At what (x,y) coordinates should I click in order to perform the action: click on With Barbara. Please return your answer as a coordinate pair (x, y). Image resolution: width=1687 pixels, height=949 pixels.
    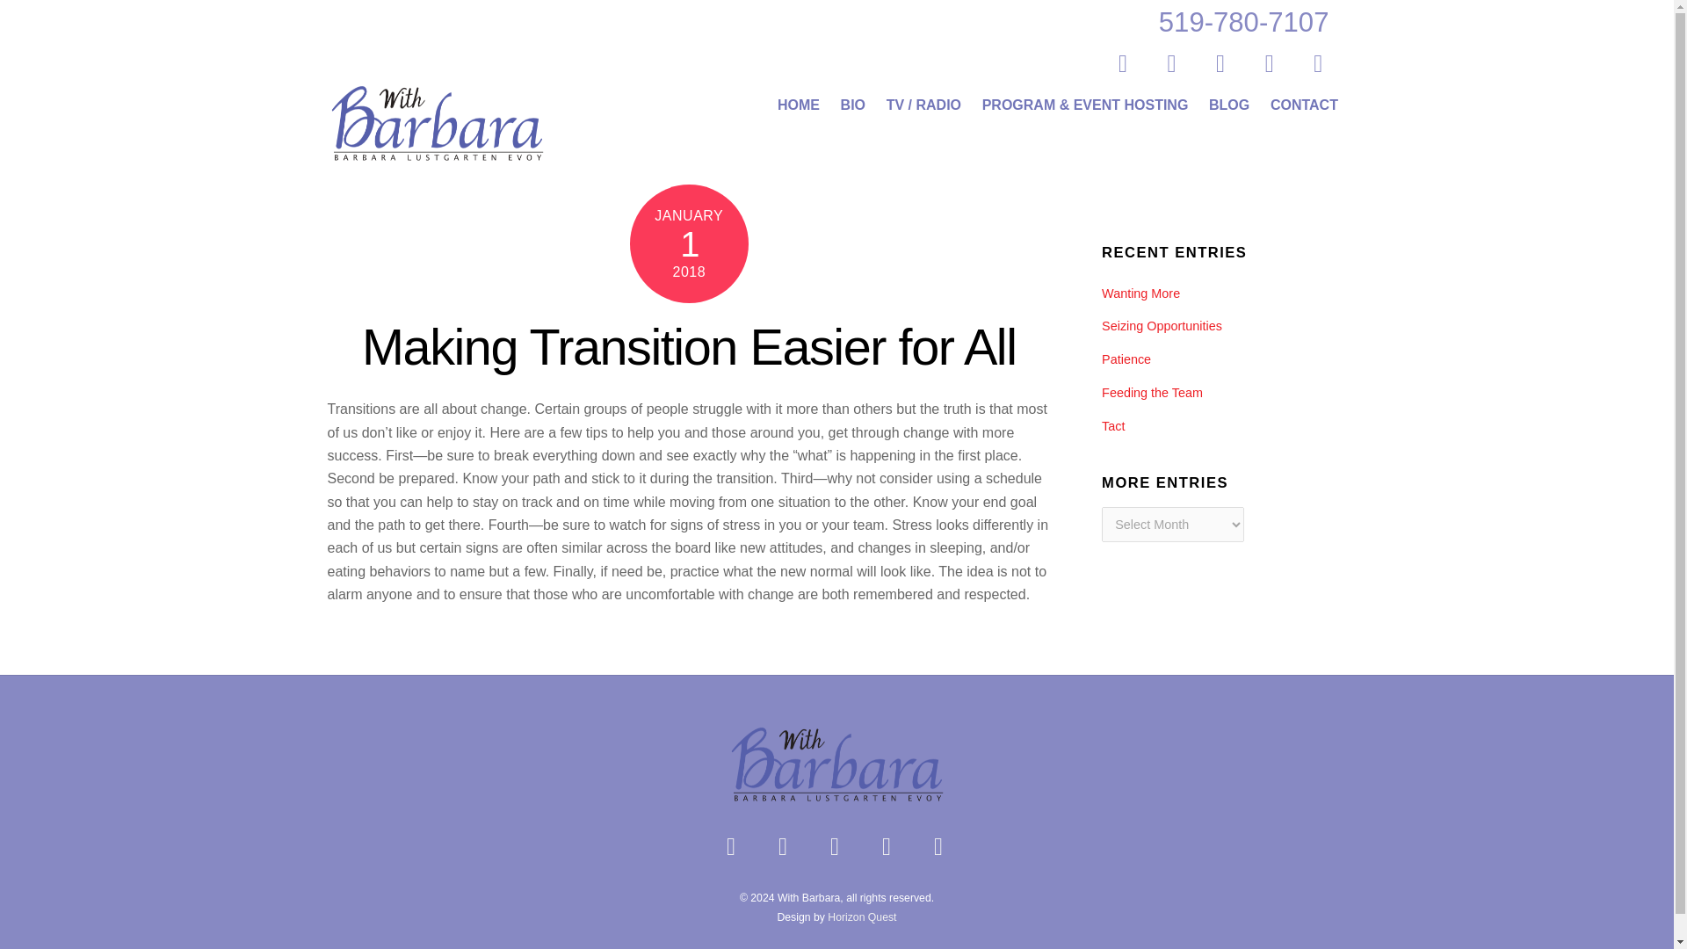
    Looking at the image, I should click on (836, 797).